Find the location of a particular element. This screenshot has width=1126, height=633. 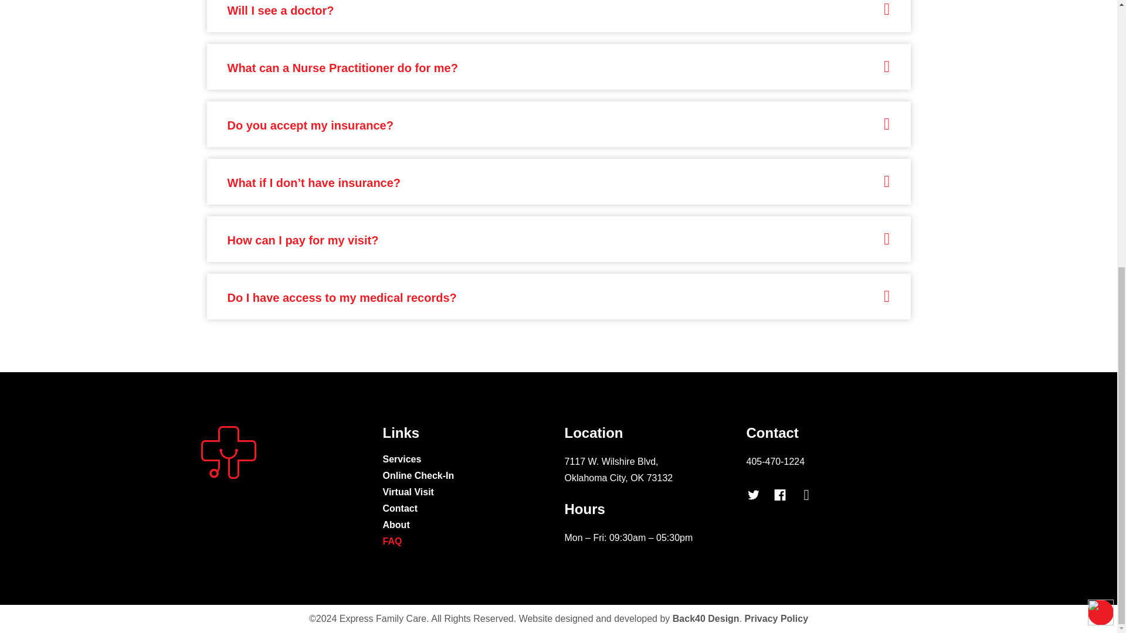

How can I pay for my visit? is located at coordinates (303, 240).